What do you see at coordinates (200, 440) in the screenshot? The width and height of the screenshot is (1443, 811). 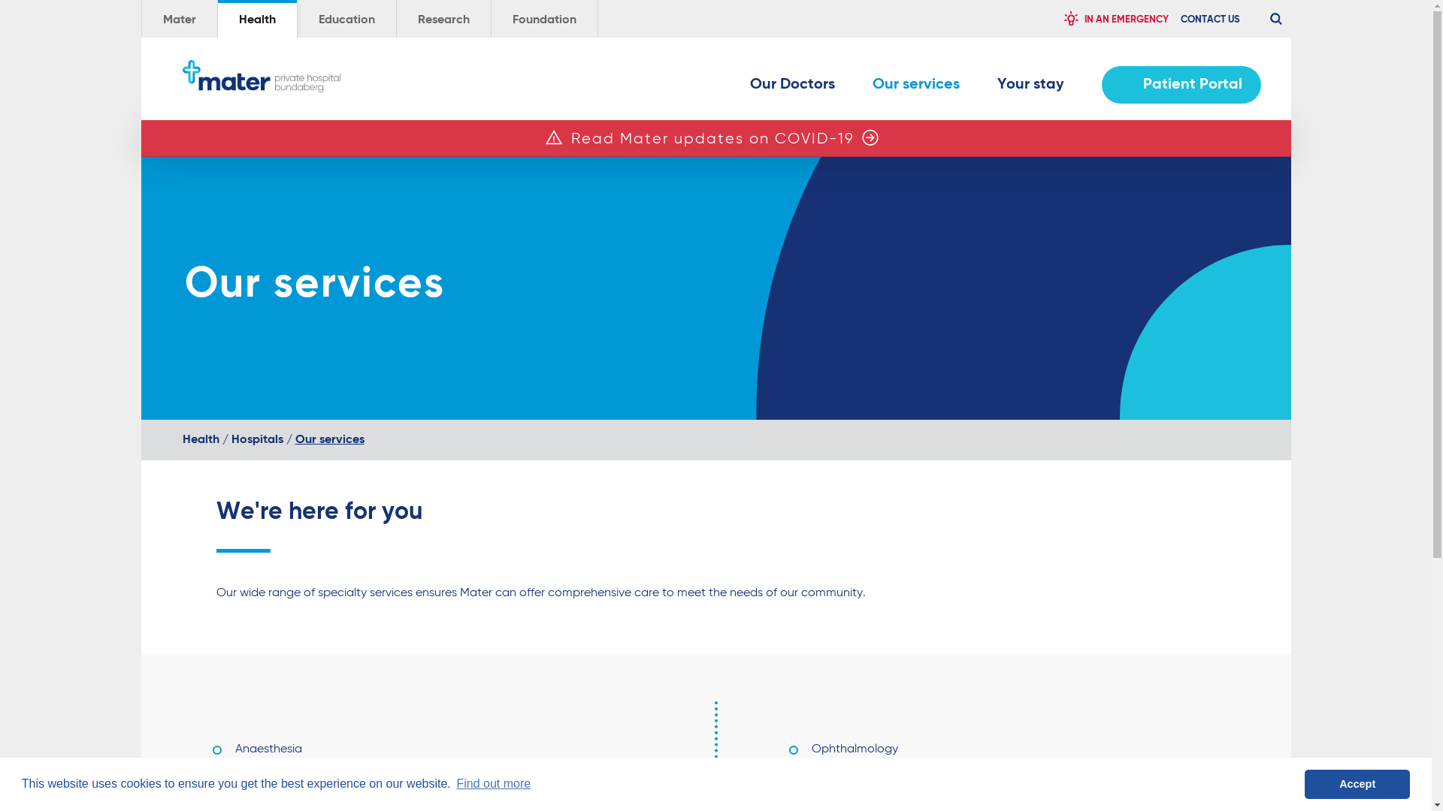 I see `Health` at bounding box center [200, 440].